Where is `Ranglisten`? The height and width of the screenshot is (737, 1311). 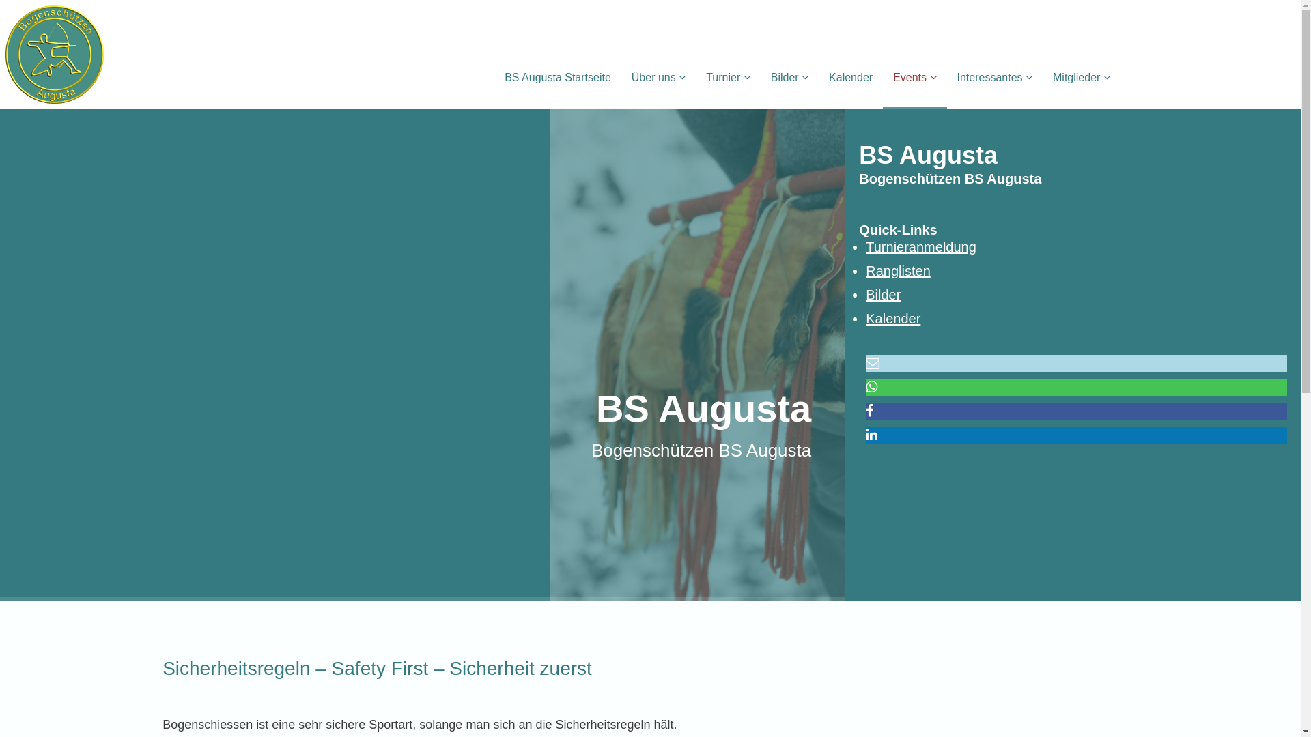 Ranglisten is located at coordinates (899, 271).